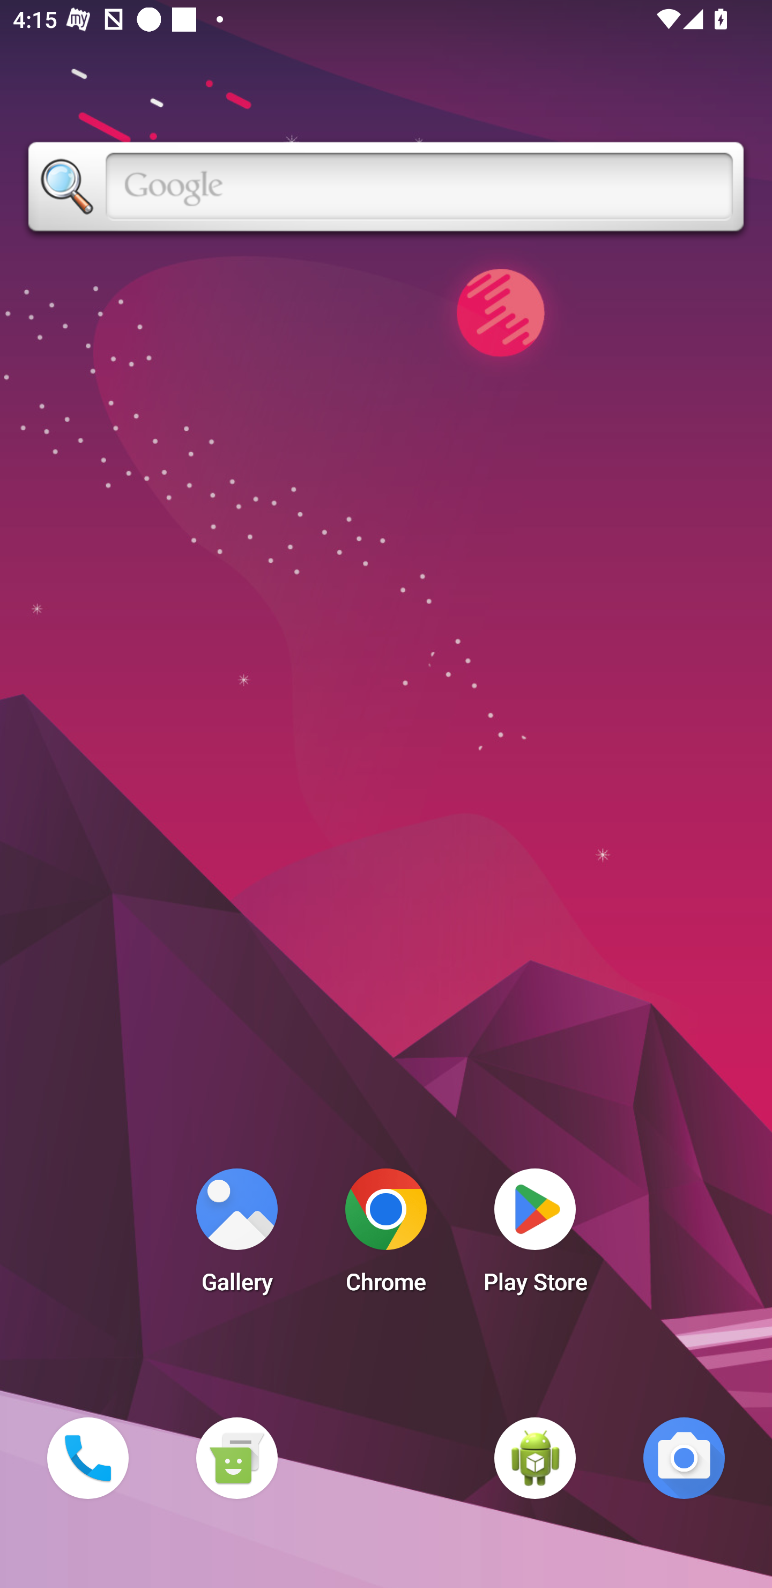 This screenshot has width=772, height=1588. I want to click on Messaging, so click(236, 1458).